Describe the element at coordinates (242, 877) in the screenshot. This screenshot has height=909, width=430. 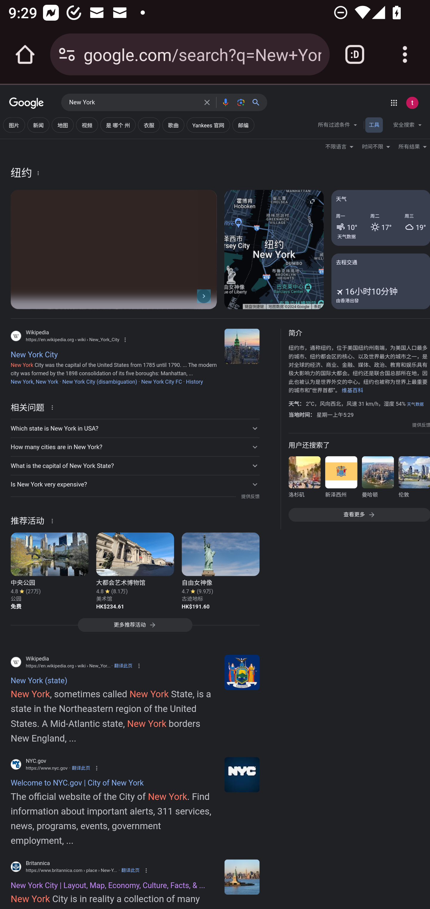
I see `New-York-City` at that location.